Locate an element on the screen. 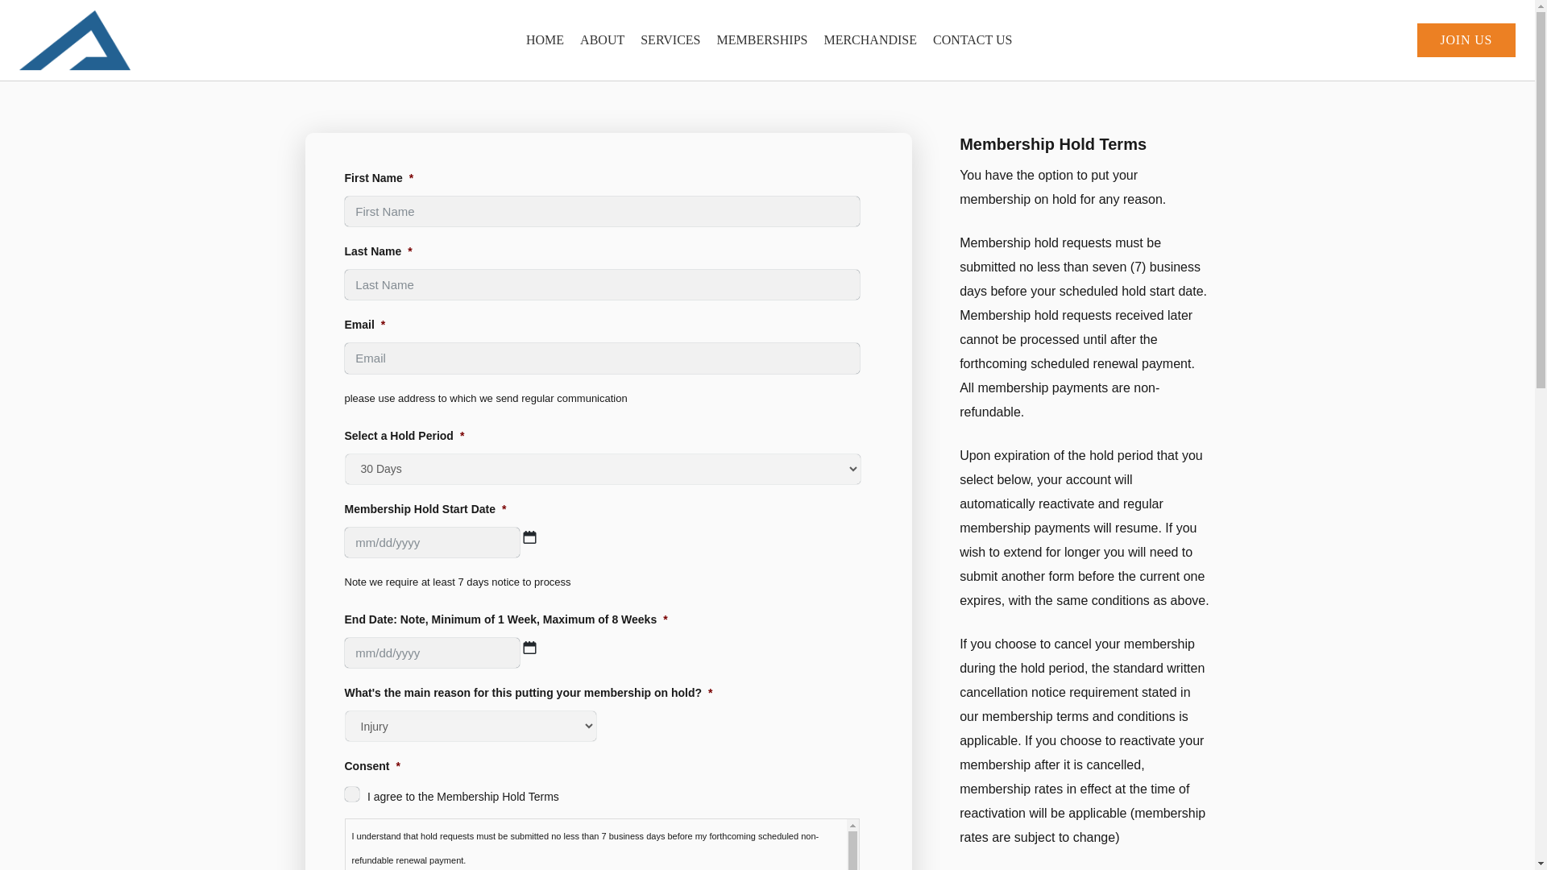 This screenshot has width=1547, height=870. Select date is located at coordinates (529, 648).